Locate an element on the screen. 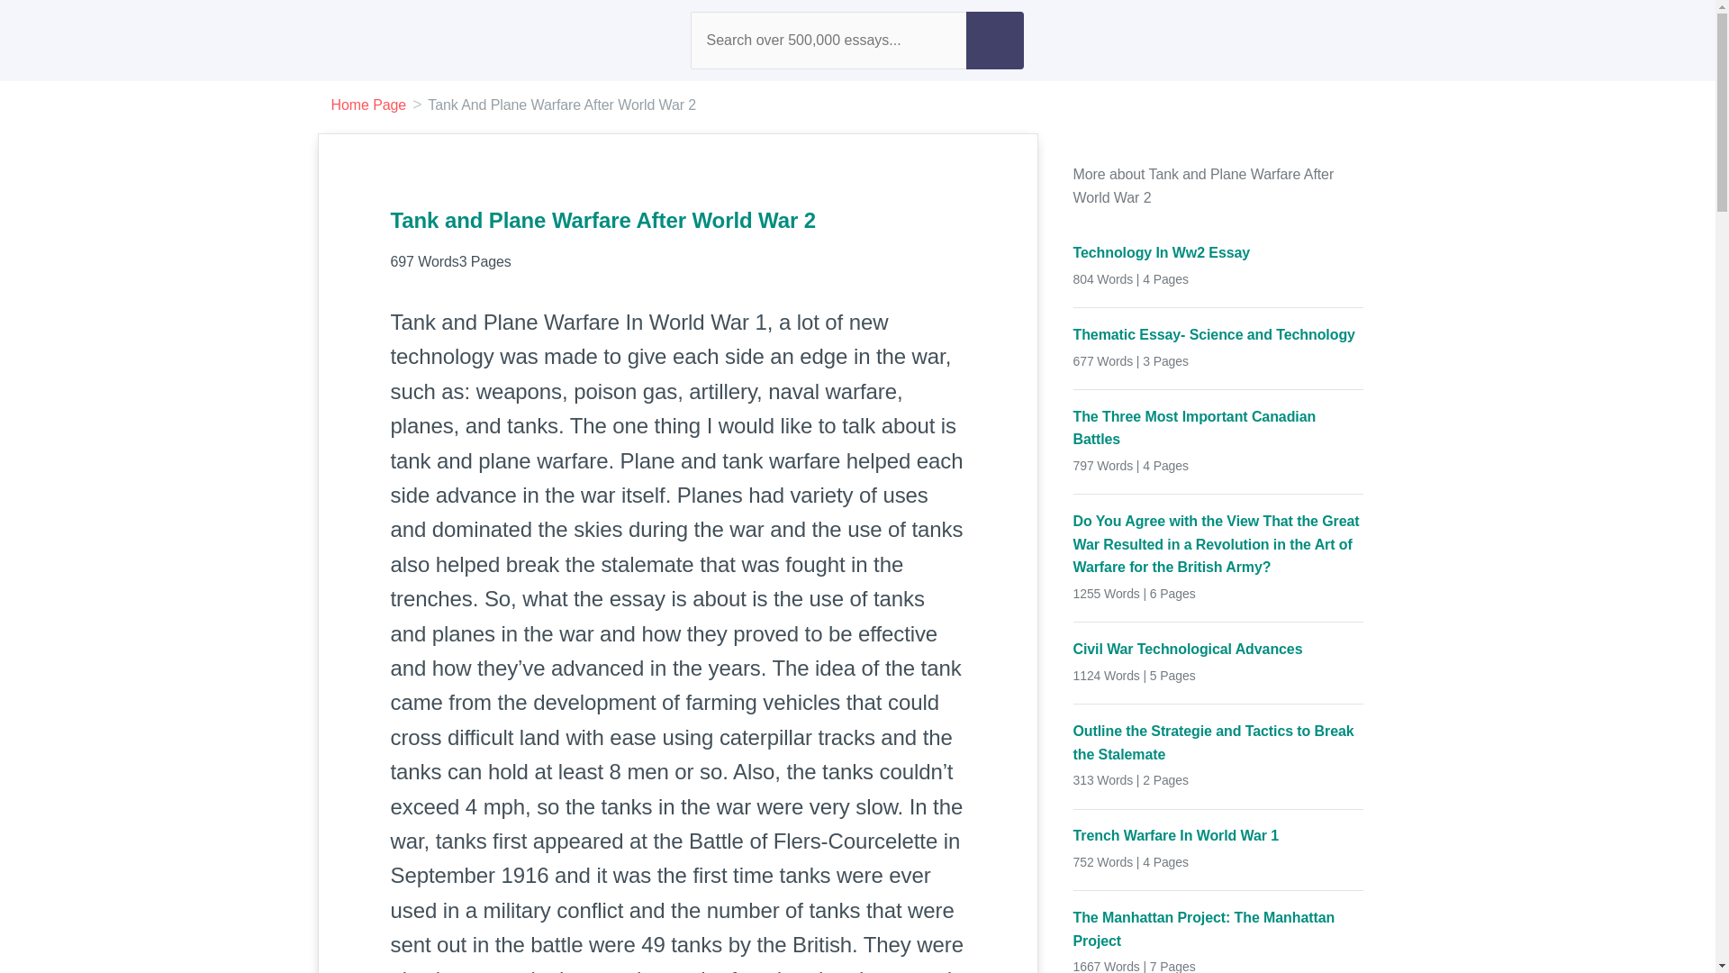  Outline the Strategie and Tactics to Break the Stalemate is located at coordinates (1218, 742).